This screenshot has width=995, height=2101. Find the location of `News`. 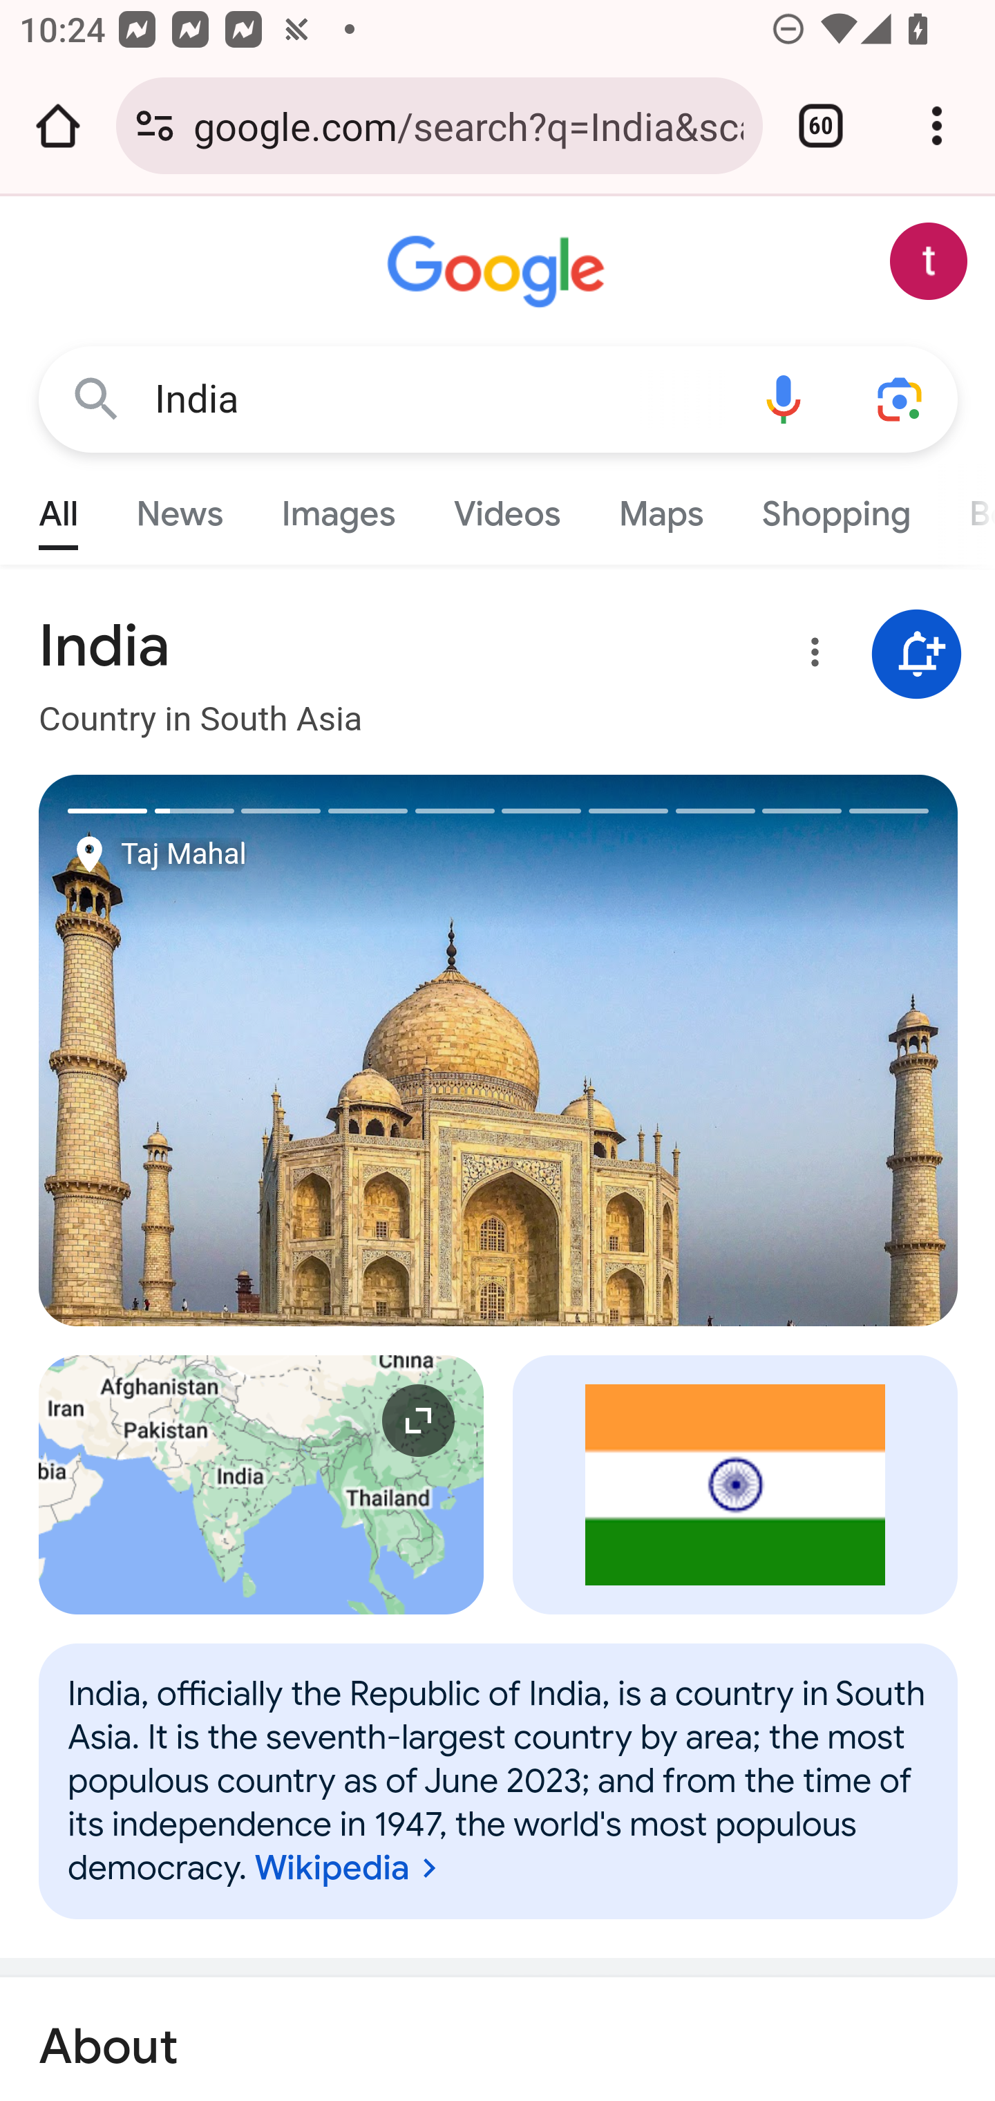

News is located at coordinates (180, 507).